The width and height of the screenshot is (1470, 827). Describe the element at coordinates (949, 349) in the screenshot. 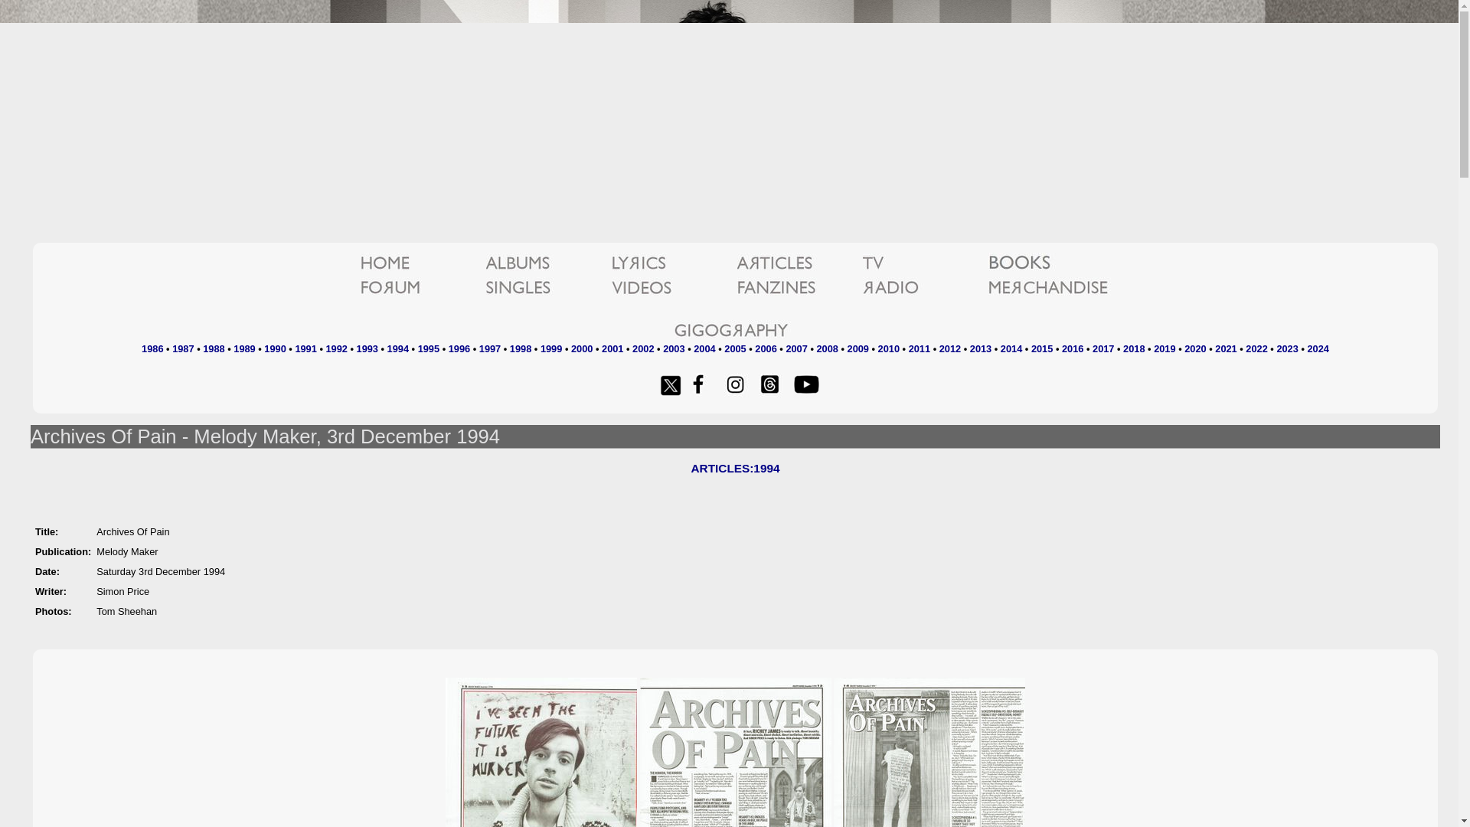

I see `2012` at that location.